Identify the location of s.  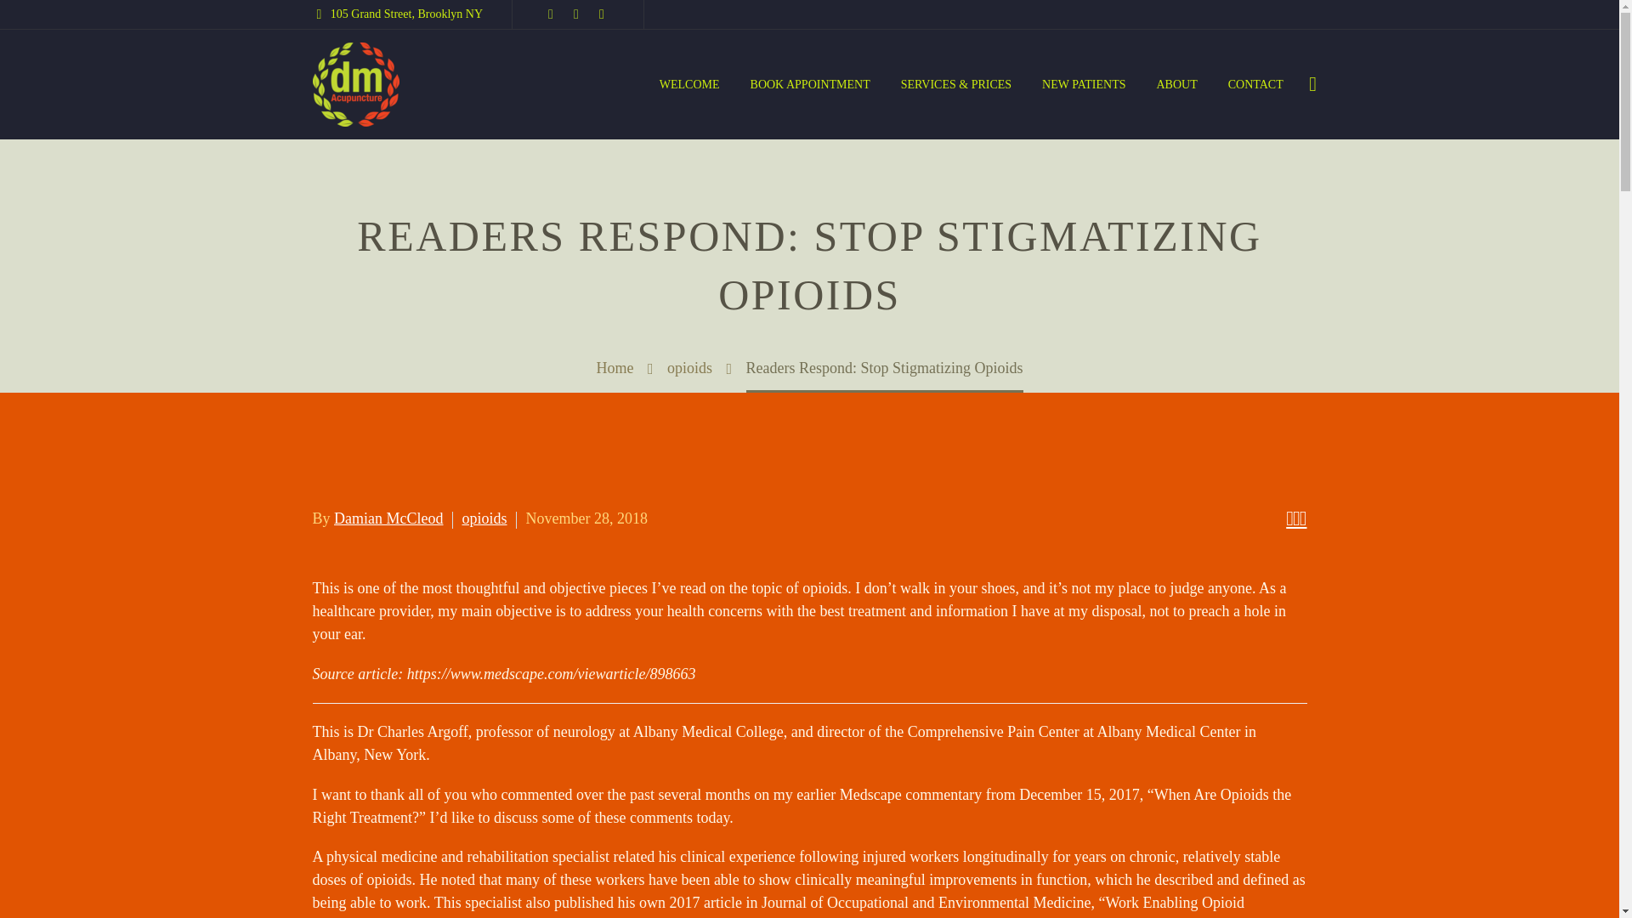
(1484, 174).